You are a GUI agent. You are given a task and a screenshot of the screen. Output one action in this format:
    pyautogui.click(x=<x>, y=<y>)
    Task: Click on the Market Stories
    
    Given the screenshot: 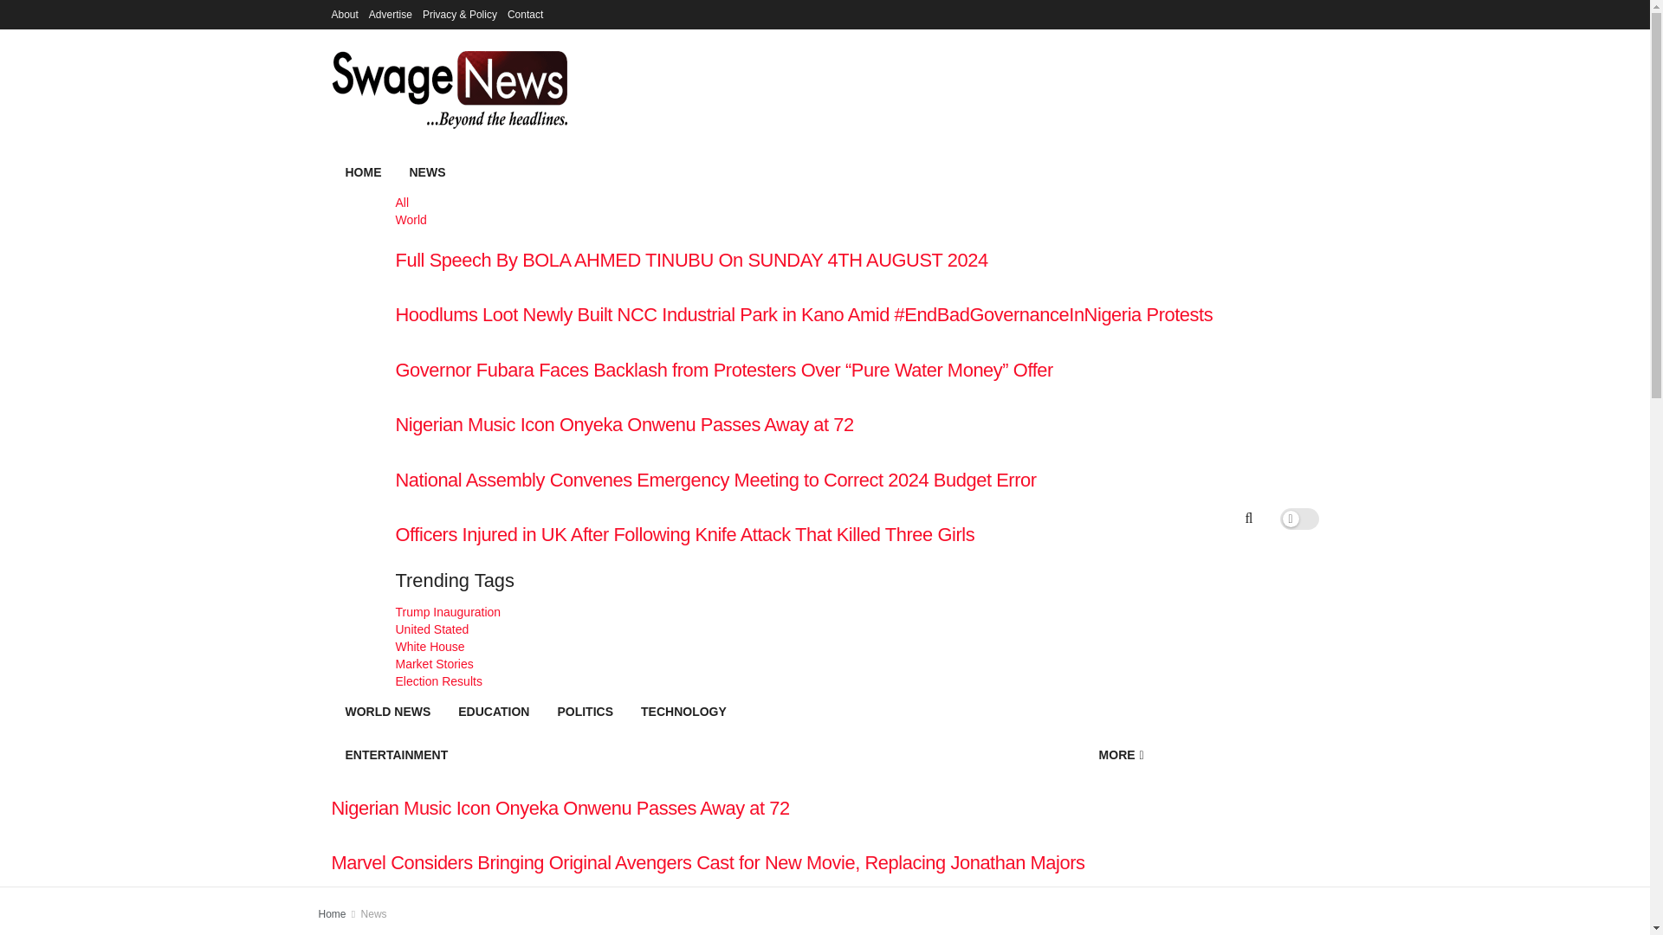 What is the action you would take?
    pyautogui.click(x=804, y=663)
    